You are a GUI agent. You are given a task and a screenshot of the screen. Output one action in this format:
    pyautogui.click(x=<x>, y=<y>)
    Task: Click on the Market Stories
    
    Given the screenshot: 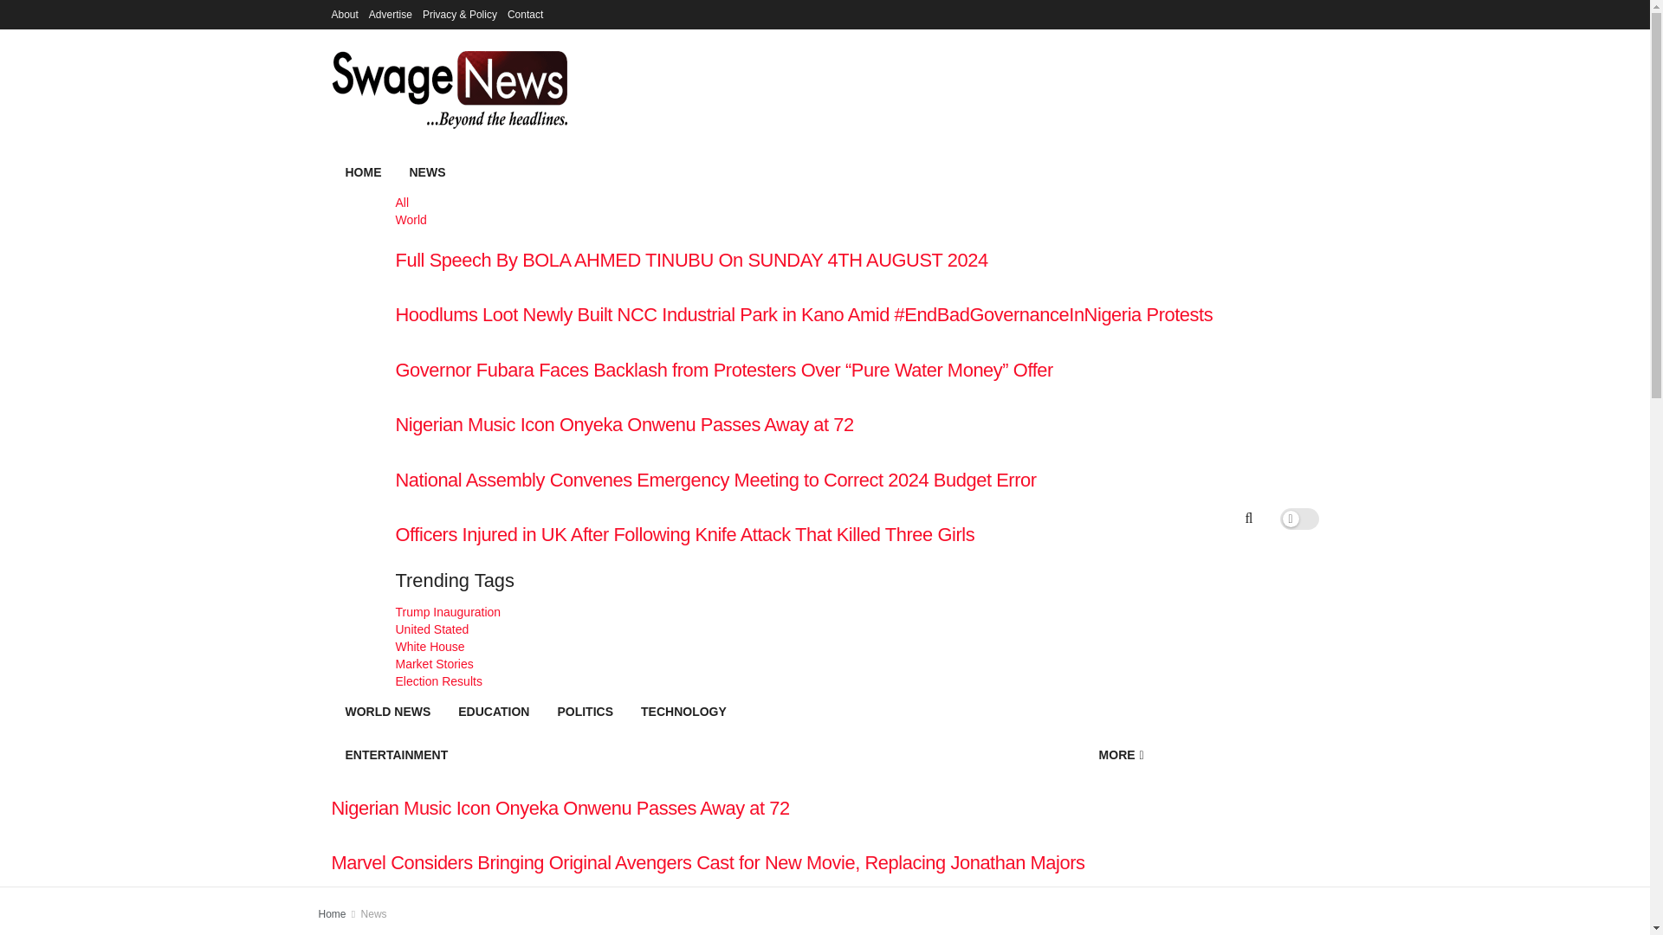 What is the action you would take?
    pyautogui.click(x=804, y=663)
    